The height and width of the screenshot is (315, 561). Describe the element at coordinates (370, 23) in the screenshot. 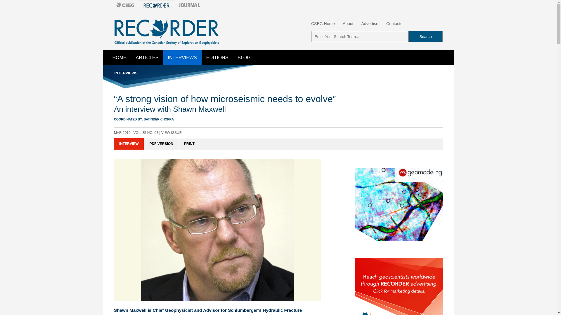

I see `Advertise` at that location.